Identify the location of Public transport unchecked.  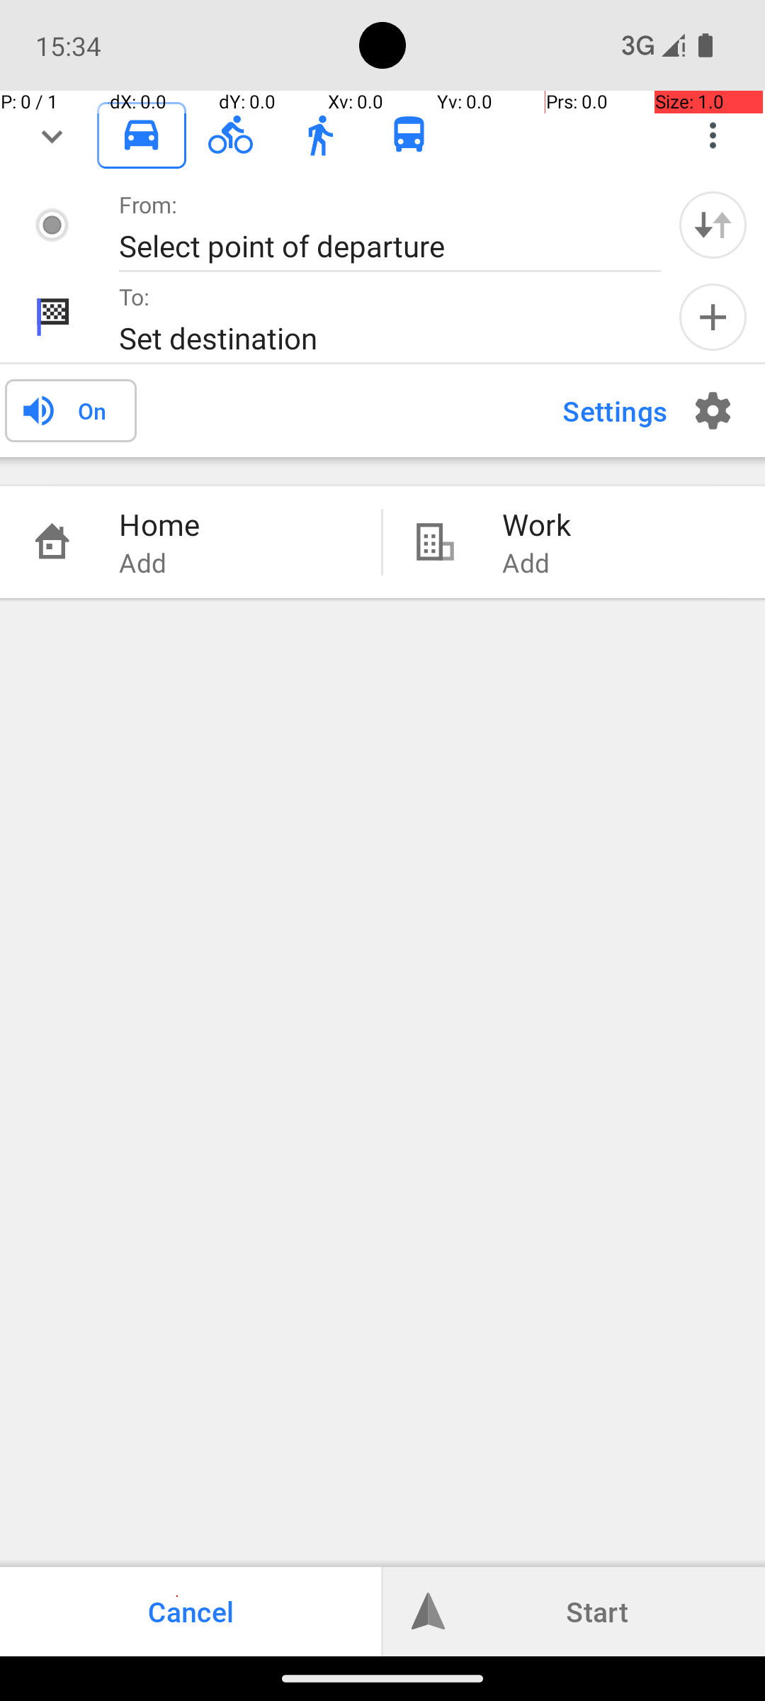
(409, 135).